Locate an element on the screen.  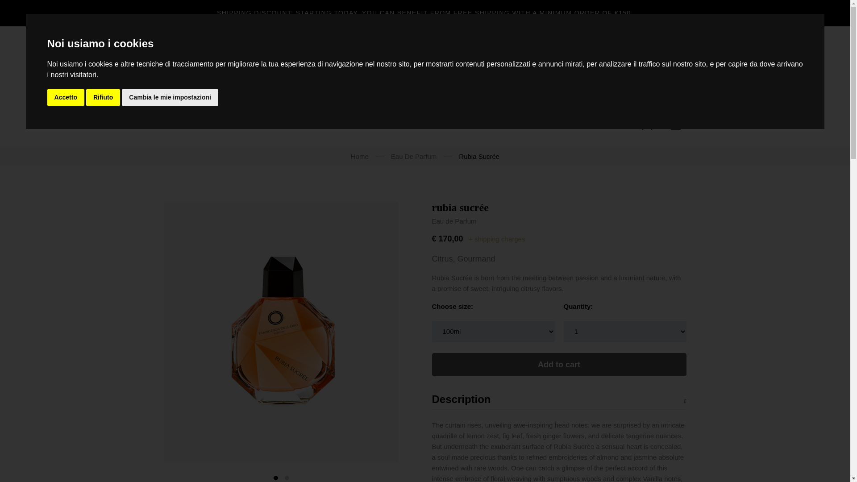
0 is located at coordinates (676, 125).